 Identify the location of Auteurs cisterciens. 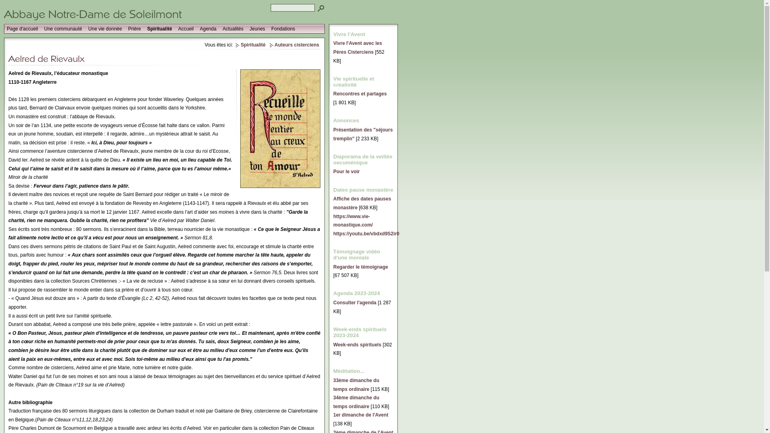
(294, 45).